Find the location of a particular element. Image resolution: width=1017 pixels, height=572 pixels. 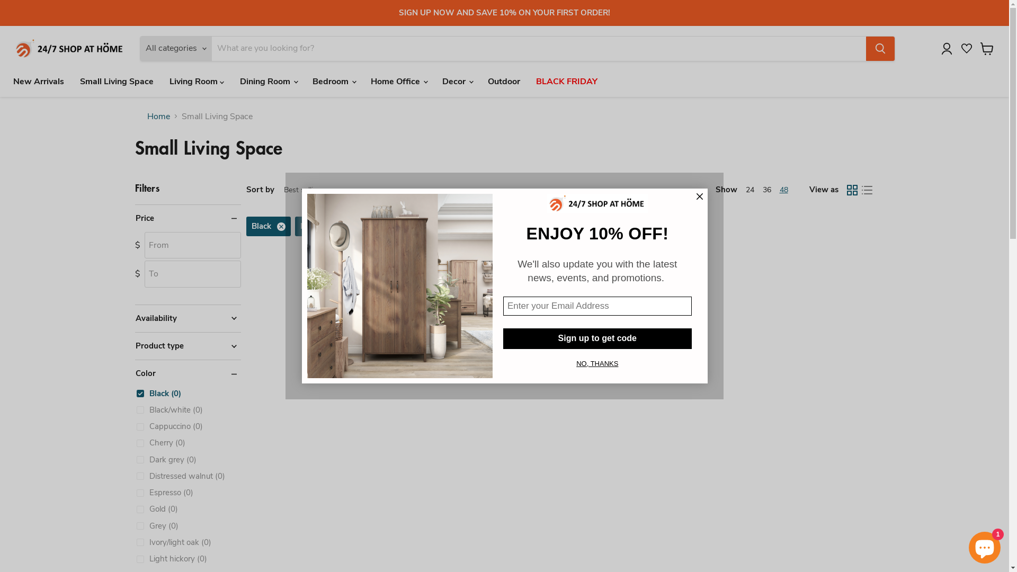

Availability is located at coordinates (188, 319).